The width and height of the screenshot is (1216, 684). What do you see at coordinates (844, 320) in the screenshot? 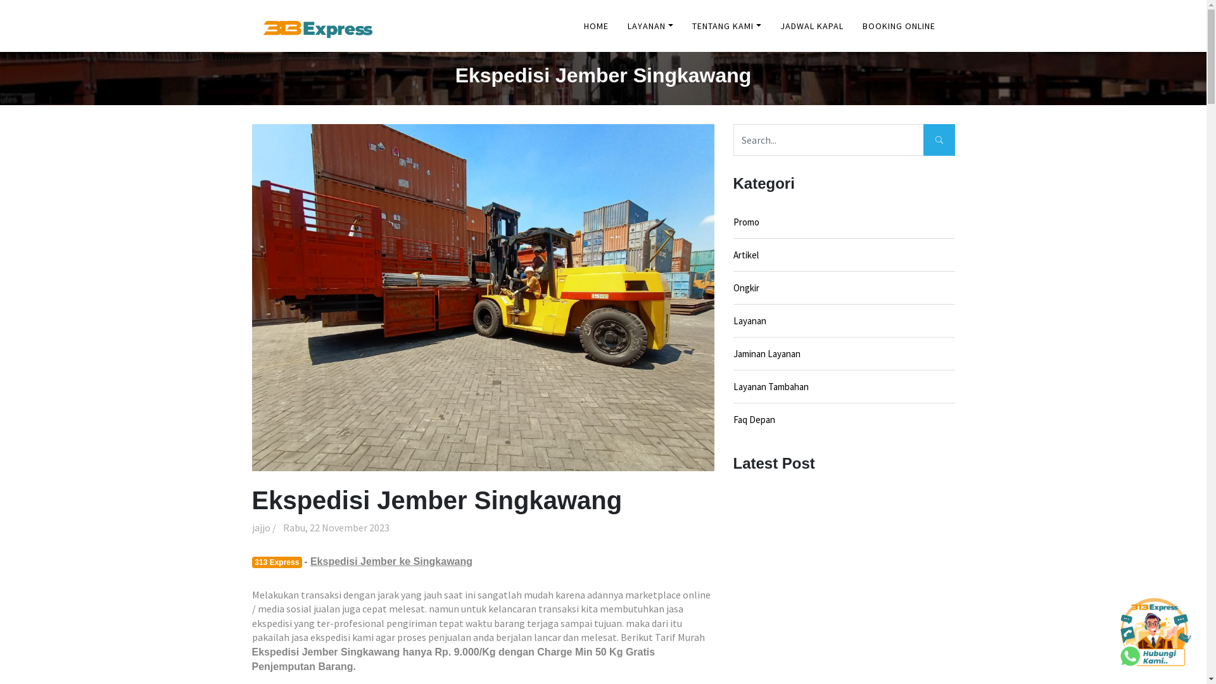
I see `Layanan` at bounding box center [844, 320].